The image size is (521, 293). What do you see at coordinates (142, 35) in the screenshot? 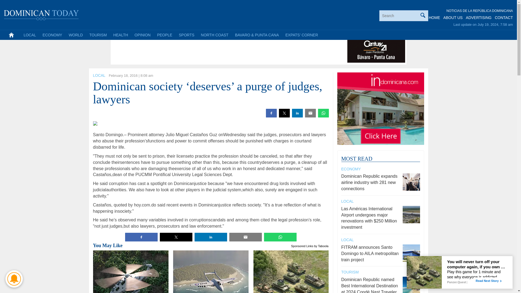
I see `OPINION` at bounding box center [142, 35].